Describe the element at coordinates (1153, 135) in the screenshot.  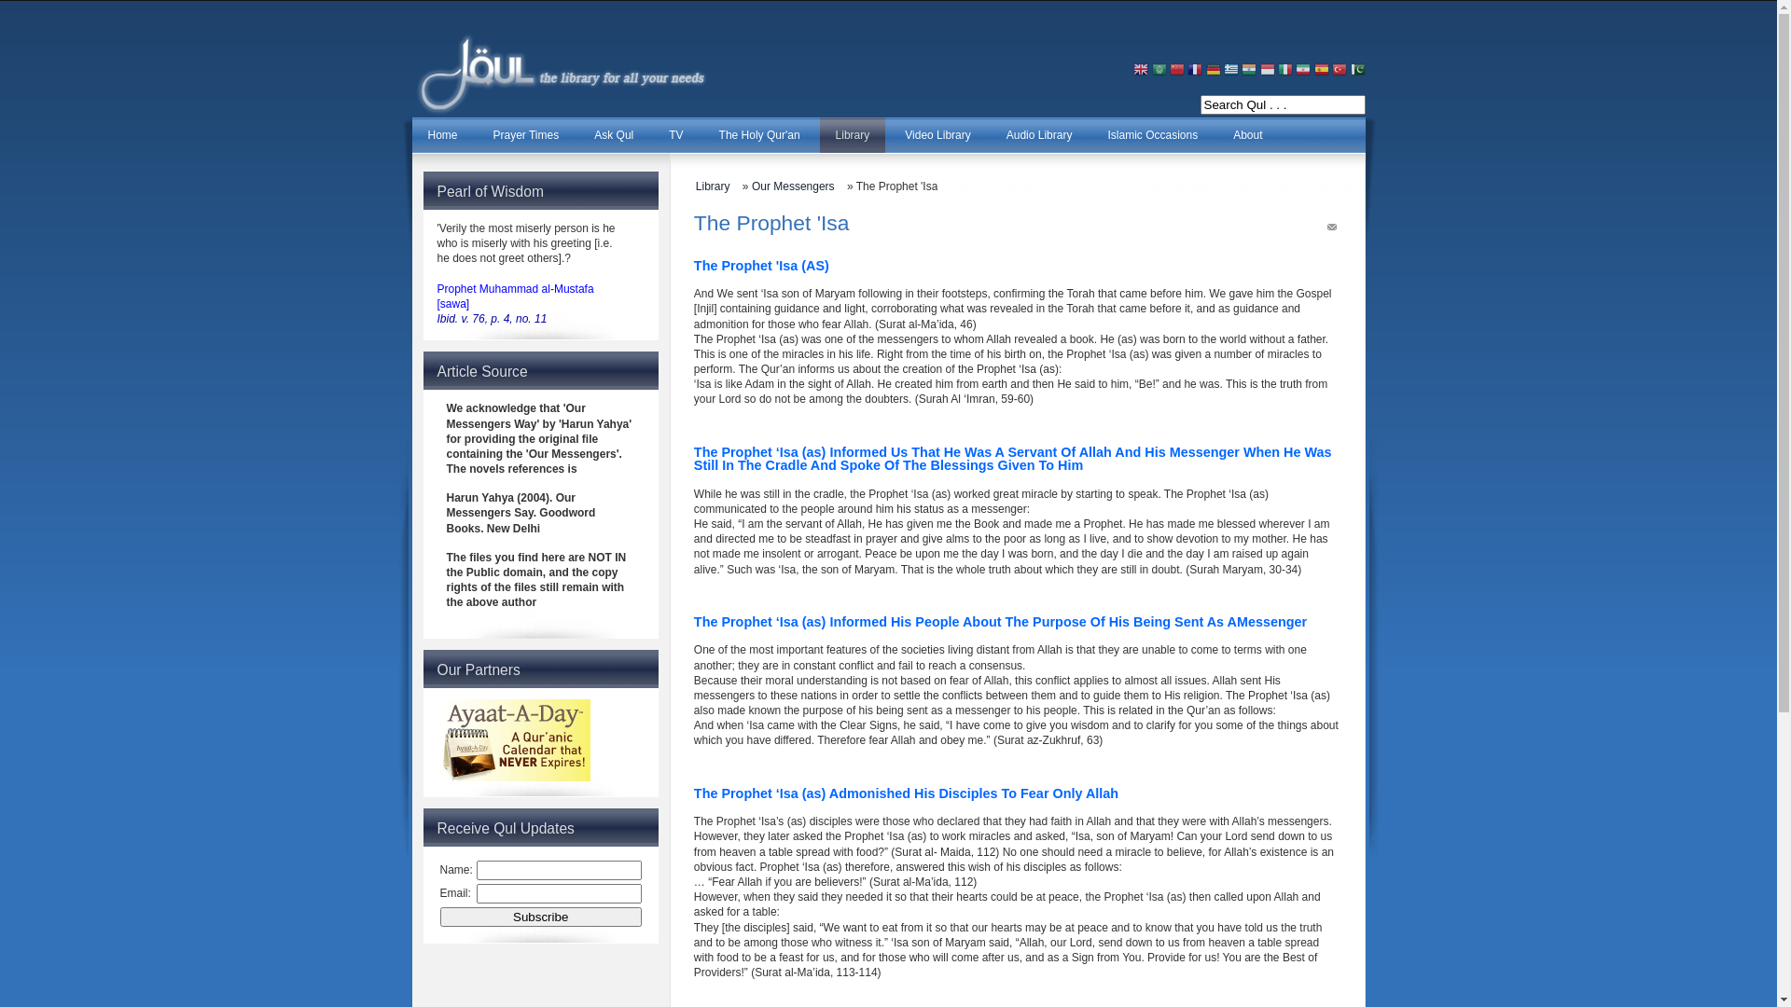
I see `Islamic Occasions` at that location.